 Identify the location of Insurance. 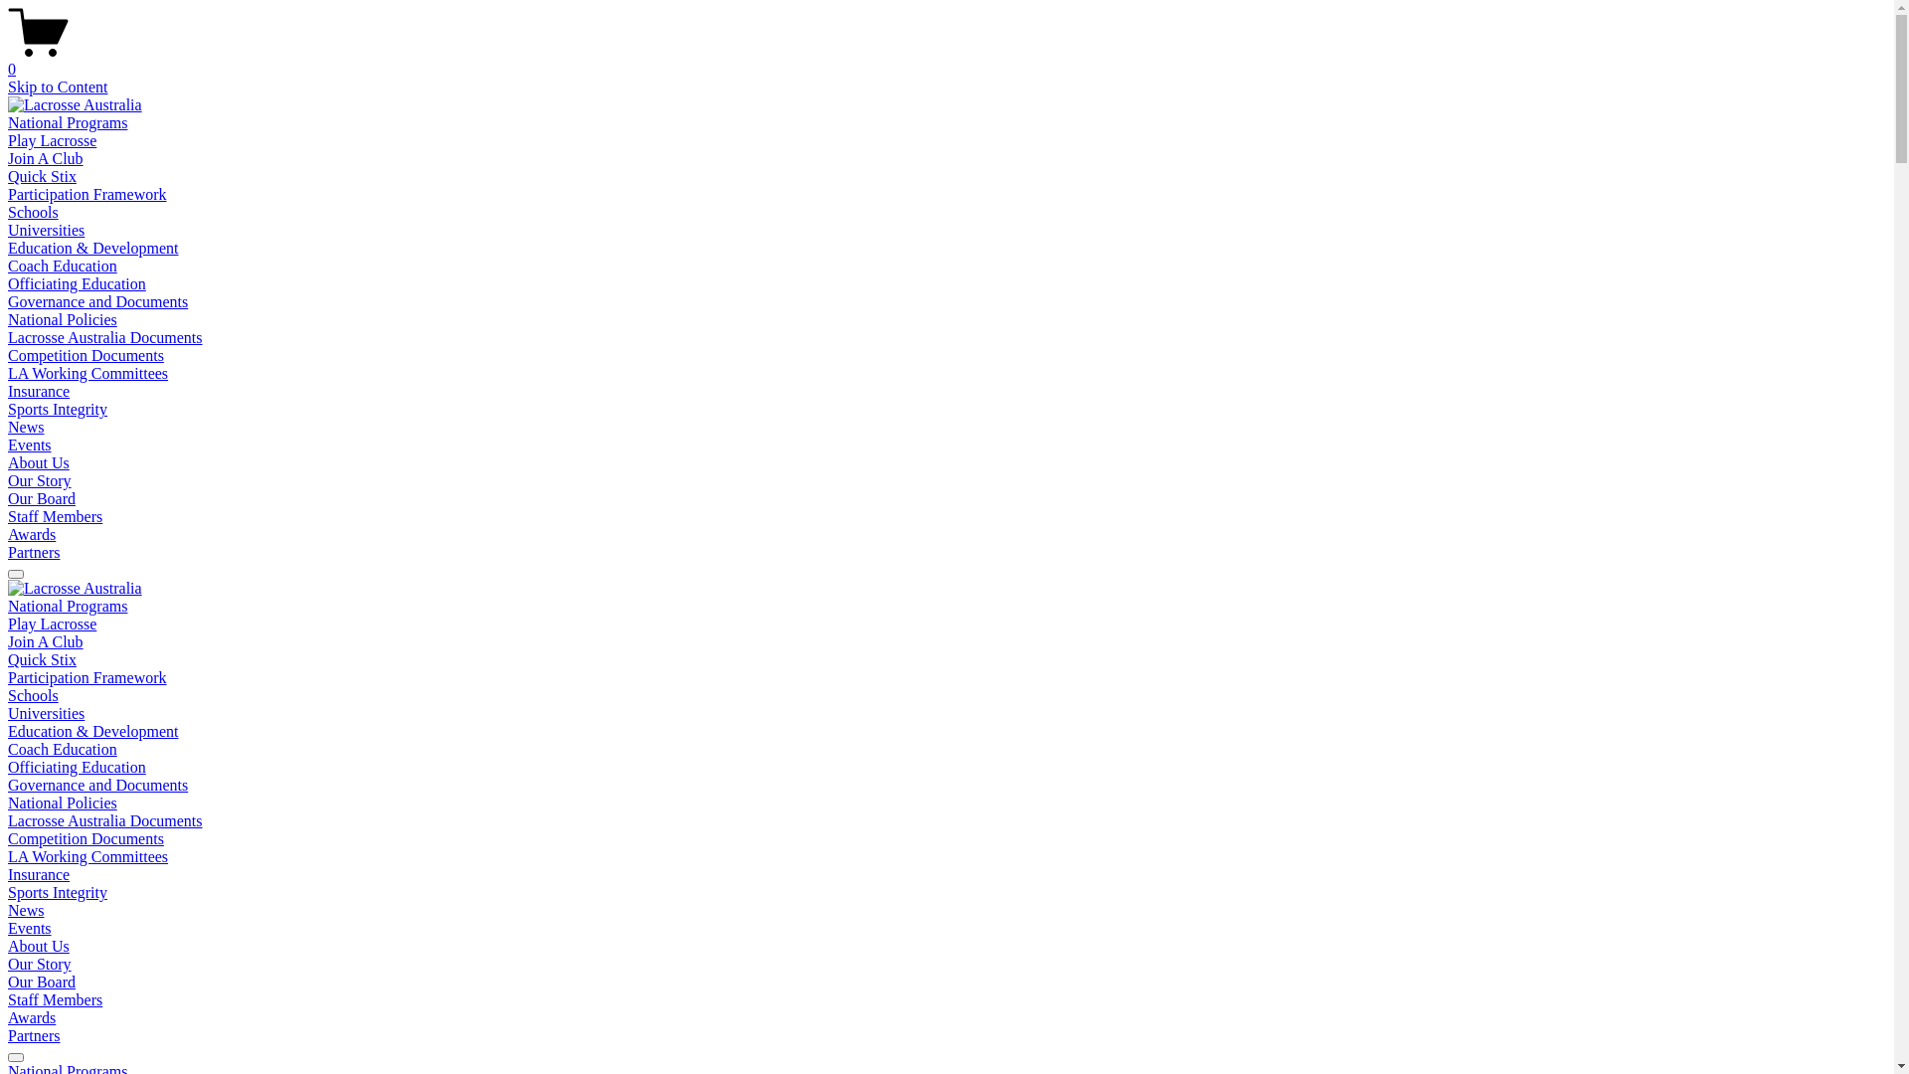
(39, 875).